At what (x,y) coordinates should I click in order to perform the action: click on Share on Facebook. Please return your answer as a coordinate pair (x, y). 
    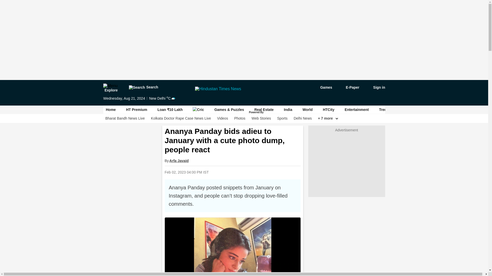
    Looking at the image, I should click on (240, 172).